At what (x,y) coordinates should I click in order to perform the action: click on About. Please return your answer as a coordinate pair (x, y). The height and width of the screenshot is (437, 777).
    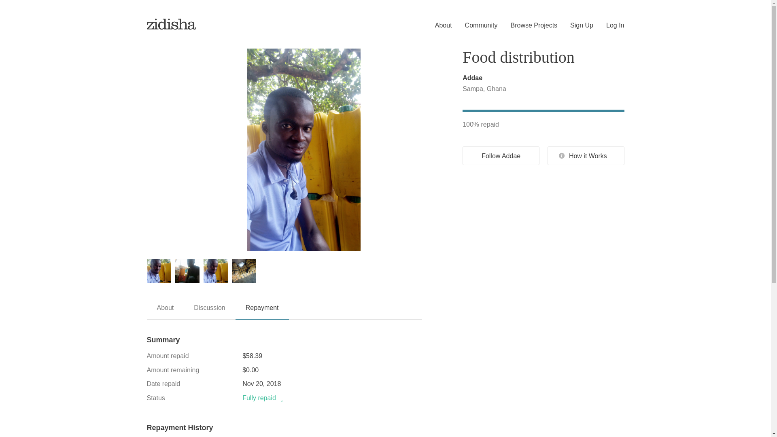
    Looking at the image, I should click on (165, 311).